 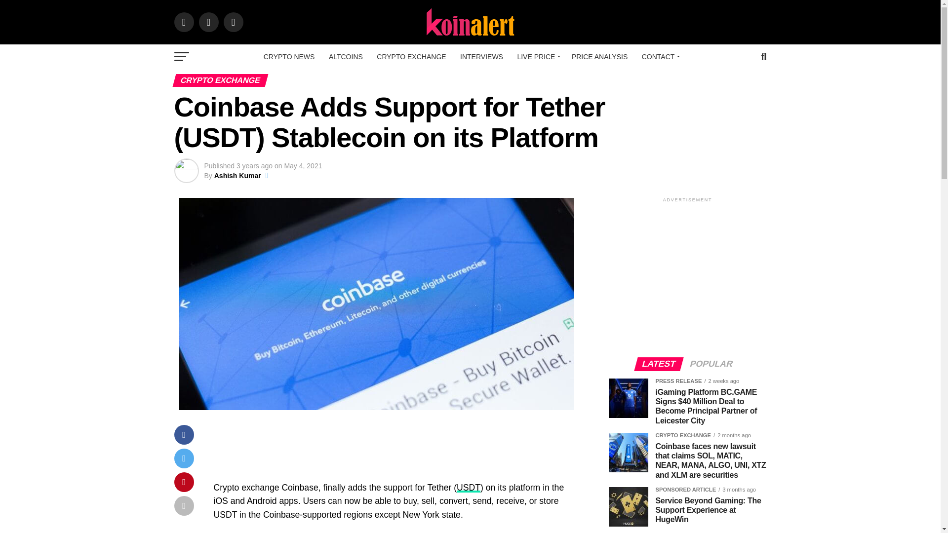 I want to click on ALTCOINS, so click(x=346, y=56).